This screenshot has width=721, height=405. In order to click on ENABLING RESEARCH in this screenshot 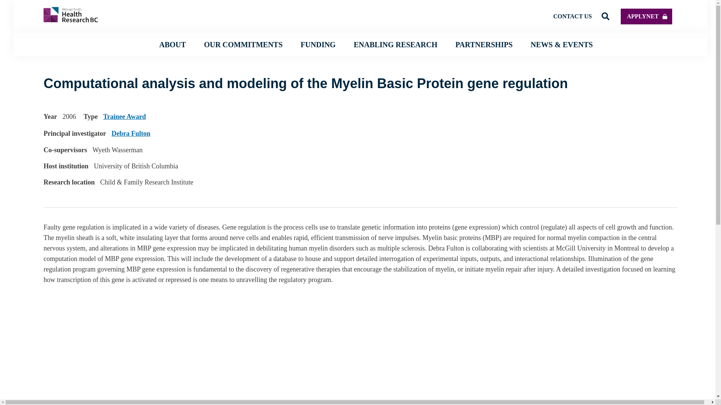, I will do `click(396, 44)`.